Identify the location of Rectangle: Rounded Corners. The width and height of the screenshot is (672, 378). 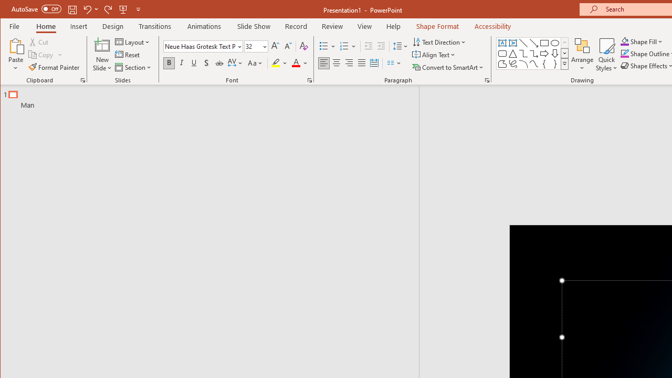
(502, 54).